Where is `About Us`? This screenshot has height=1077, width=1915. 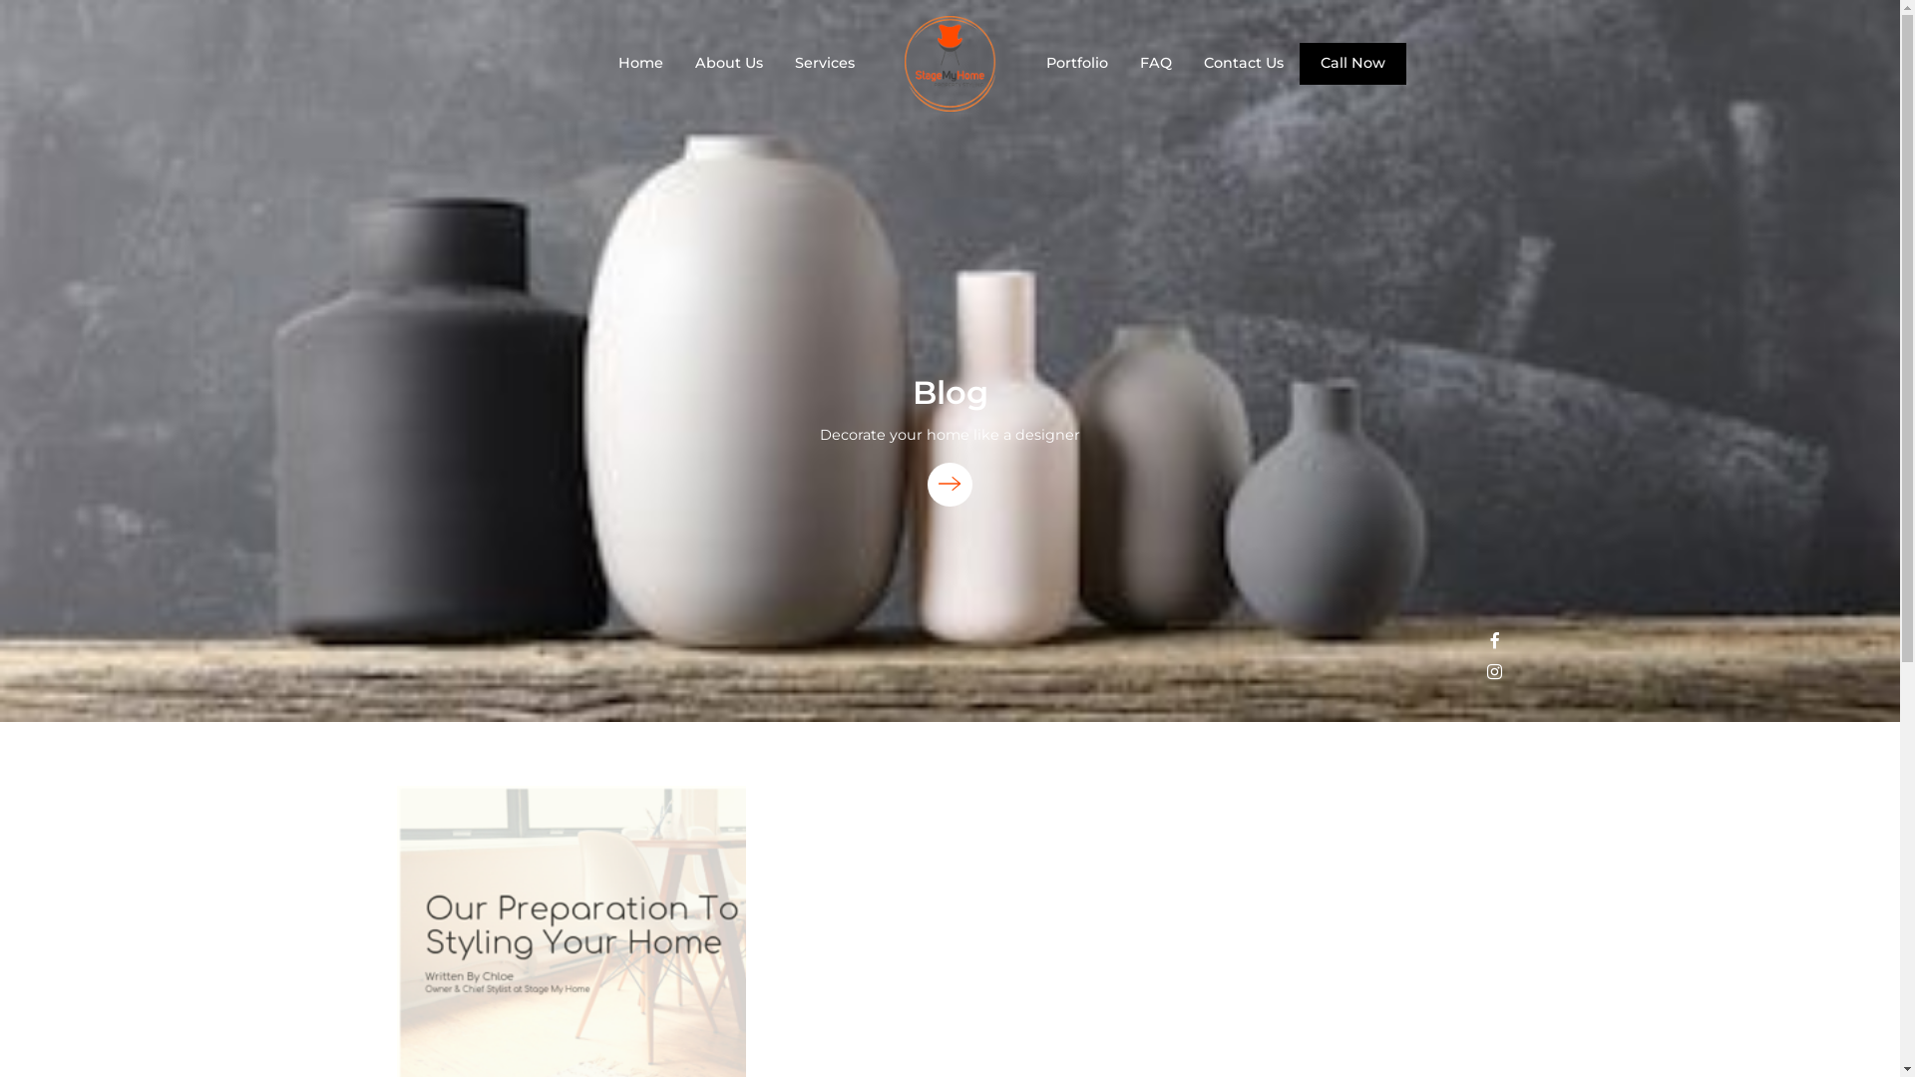
About Us is located at coordinates (728, 63).